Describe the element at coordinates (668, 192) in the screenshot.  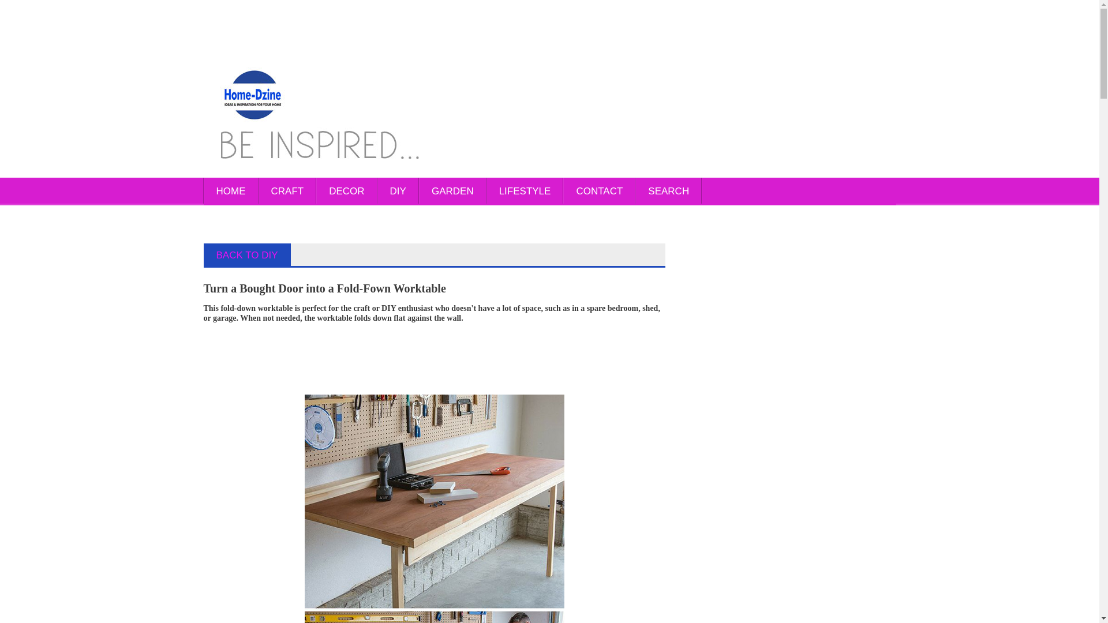
I see `SEARCH` at that location.